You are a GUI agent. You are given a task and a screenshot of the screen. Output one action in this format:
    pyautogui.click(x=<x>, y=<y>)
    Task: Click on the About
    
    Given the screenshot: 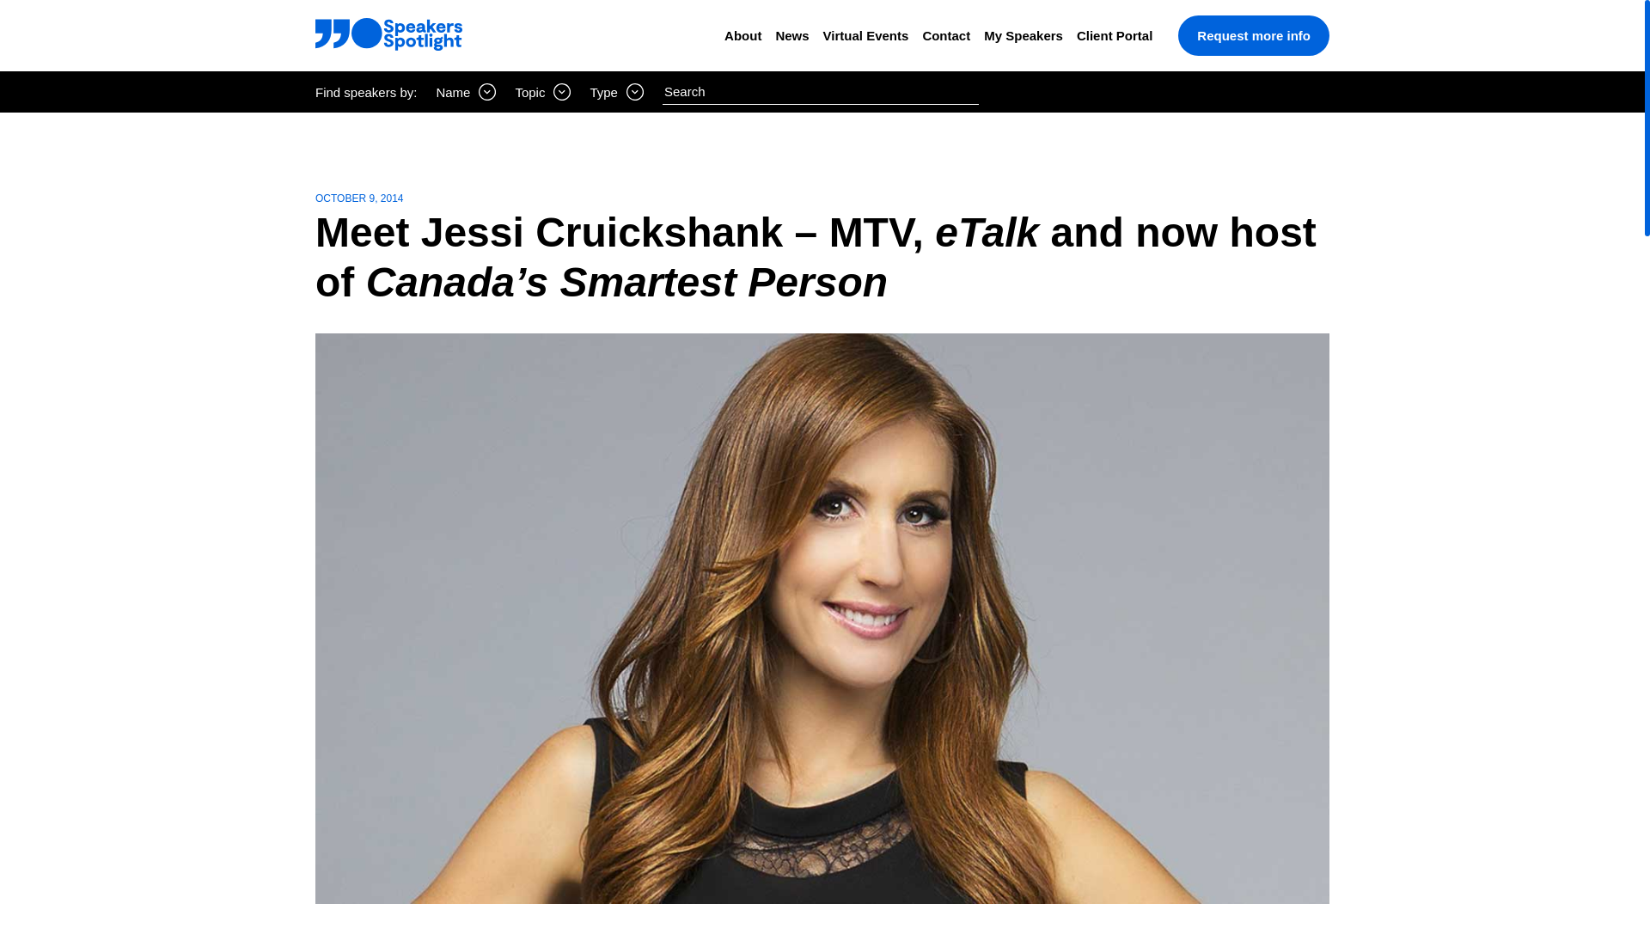 What is the action you would take?
    pyautogui.click(x=742, y=35)
    